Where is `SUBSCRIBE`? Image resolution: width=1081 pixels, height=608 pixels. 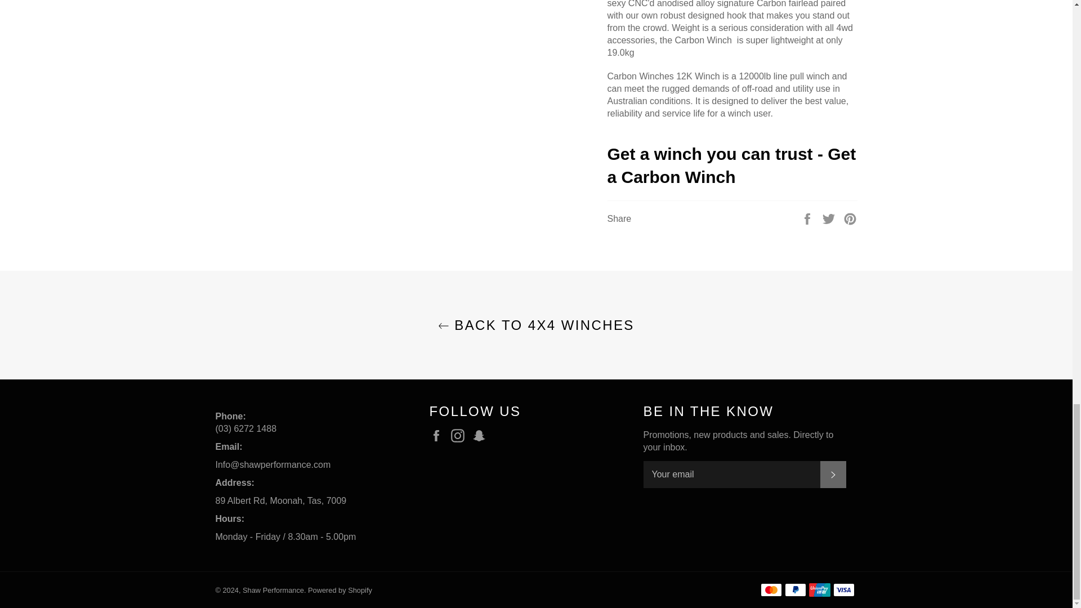 SUBSCRIBE is located at coordinates (832, 474).